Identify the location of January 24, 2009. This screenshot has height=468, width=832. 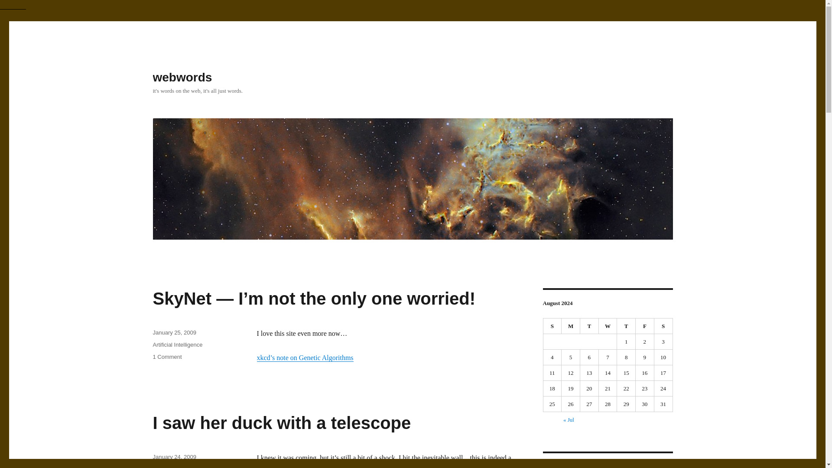
(174, 457).